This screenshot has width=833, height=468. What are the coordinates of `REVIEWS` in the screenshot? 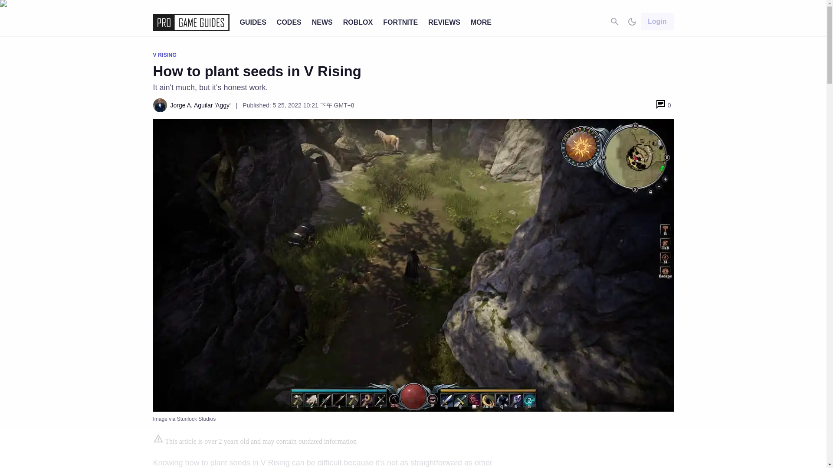 It's located at (444, 23).